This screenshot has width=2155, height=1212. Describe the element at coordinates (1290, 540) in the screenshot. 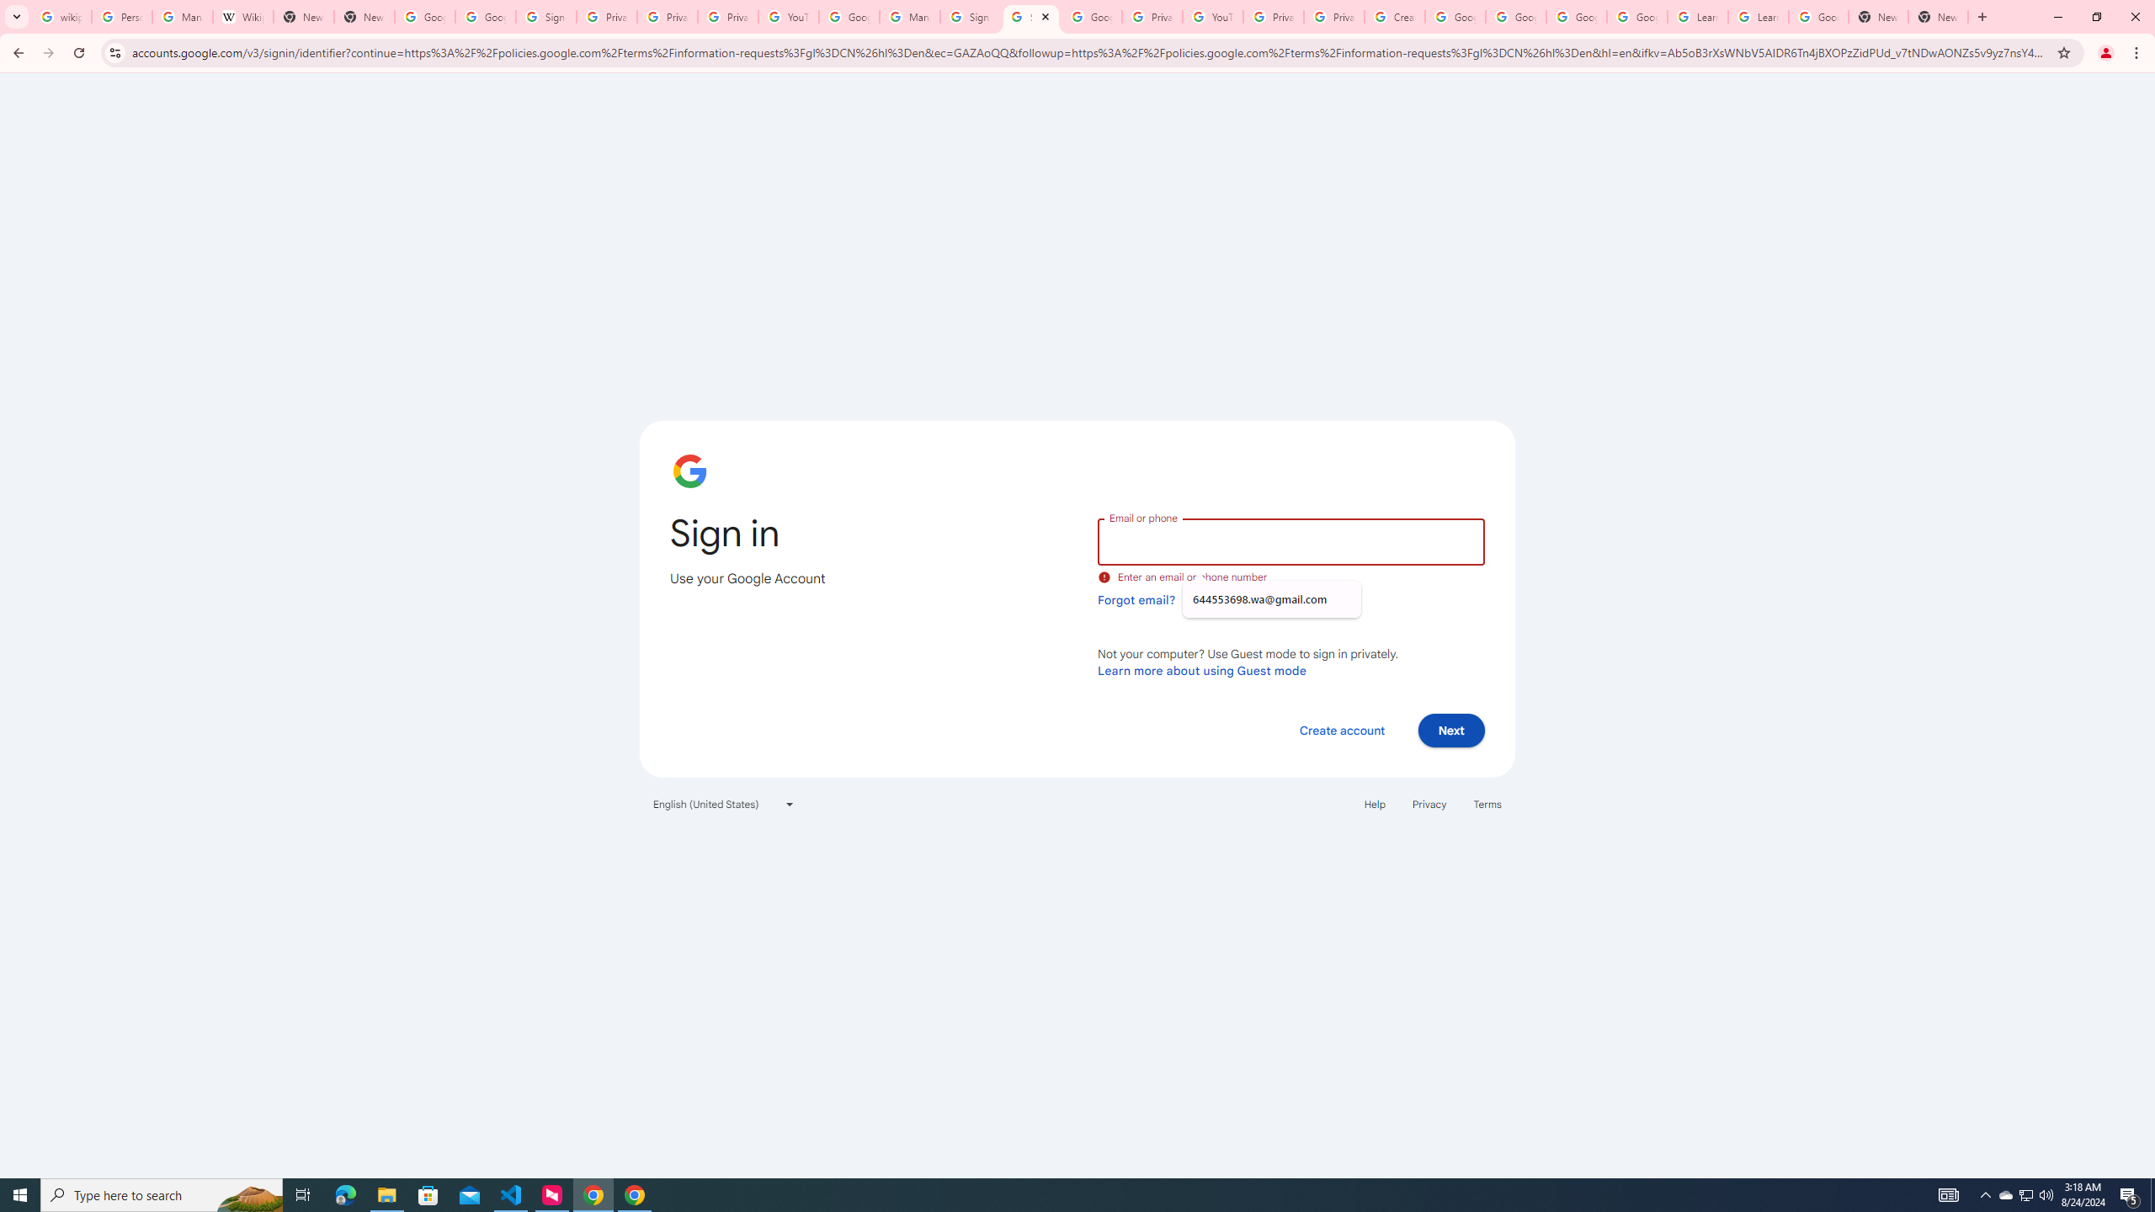

I see `Email or phone` at that location.